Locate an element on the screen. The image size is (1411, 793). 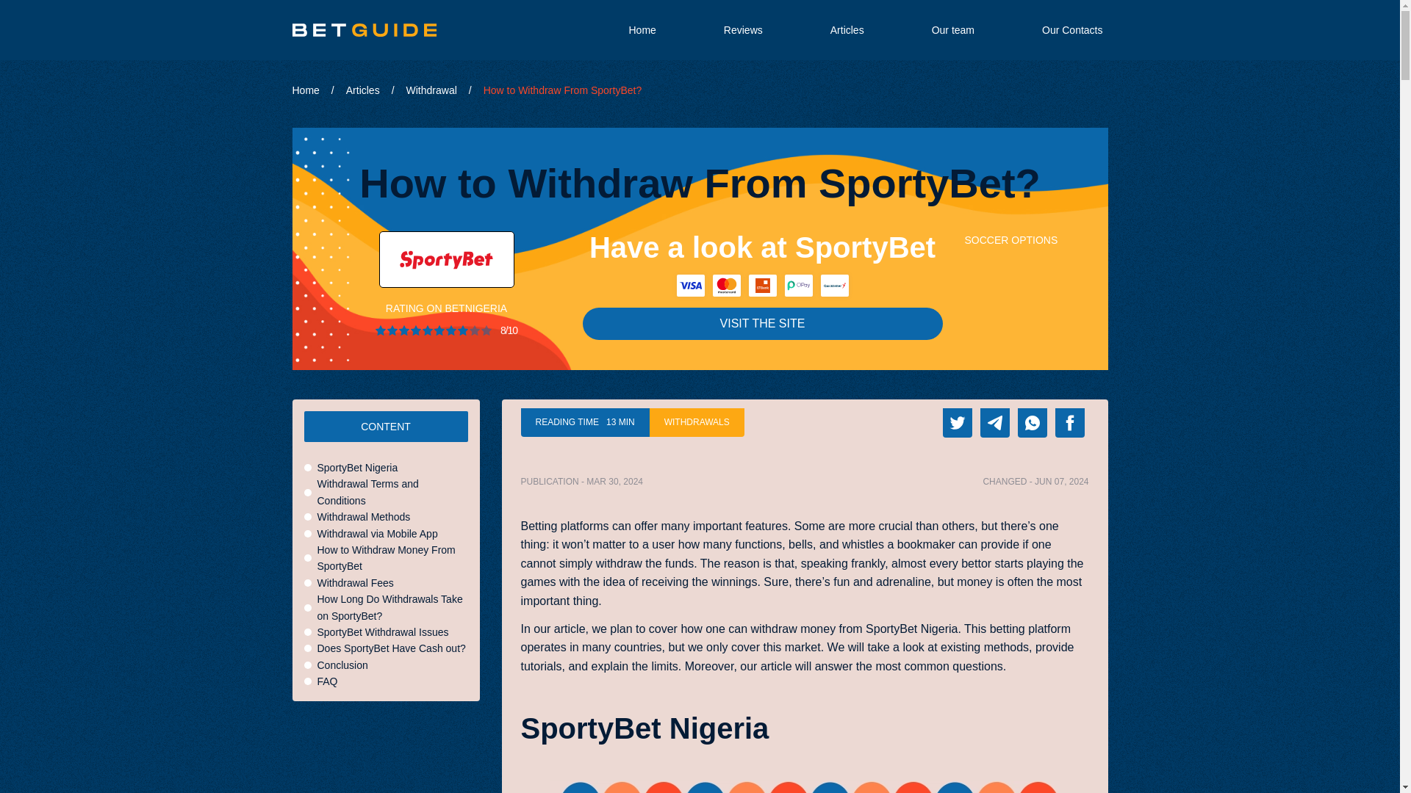
Does SportyBet Have Cash out? is located at coordinates (391, 648).